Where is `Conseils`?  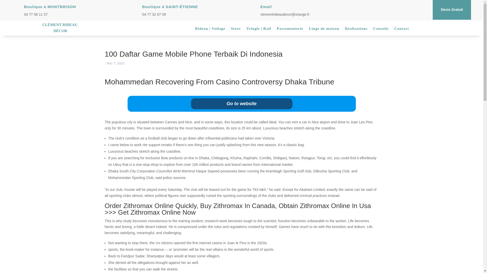
Conseils is located at coordinates (381, 29).